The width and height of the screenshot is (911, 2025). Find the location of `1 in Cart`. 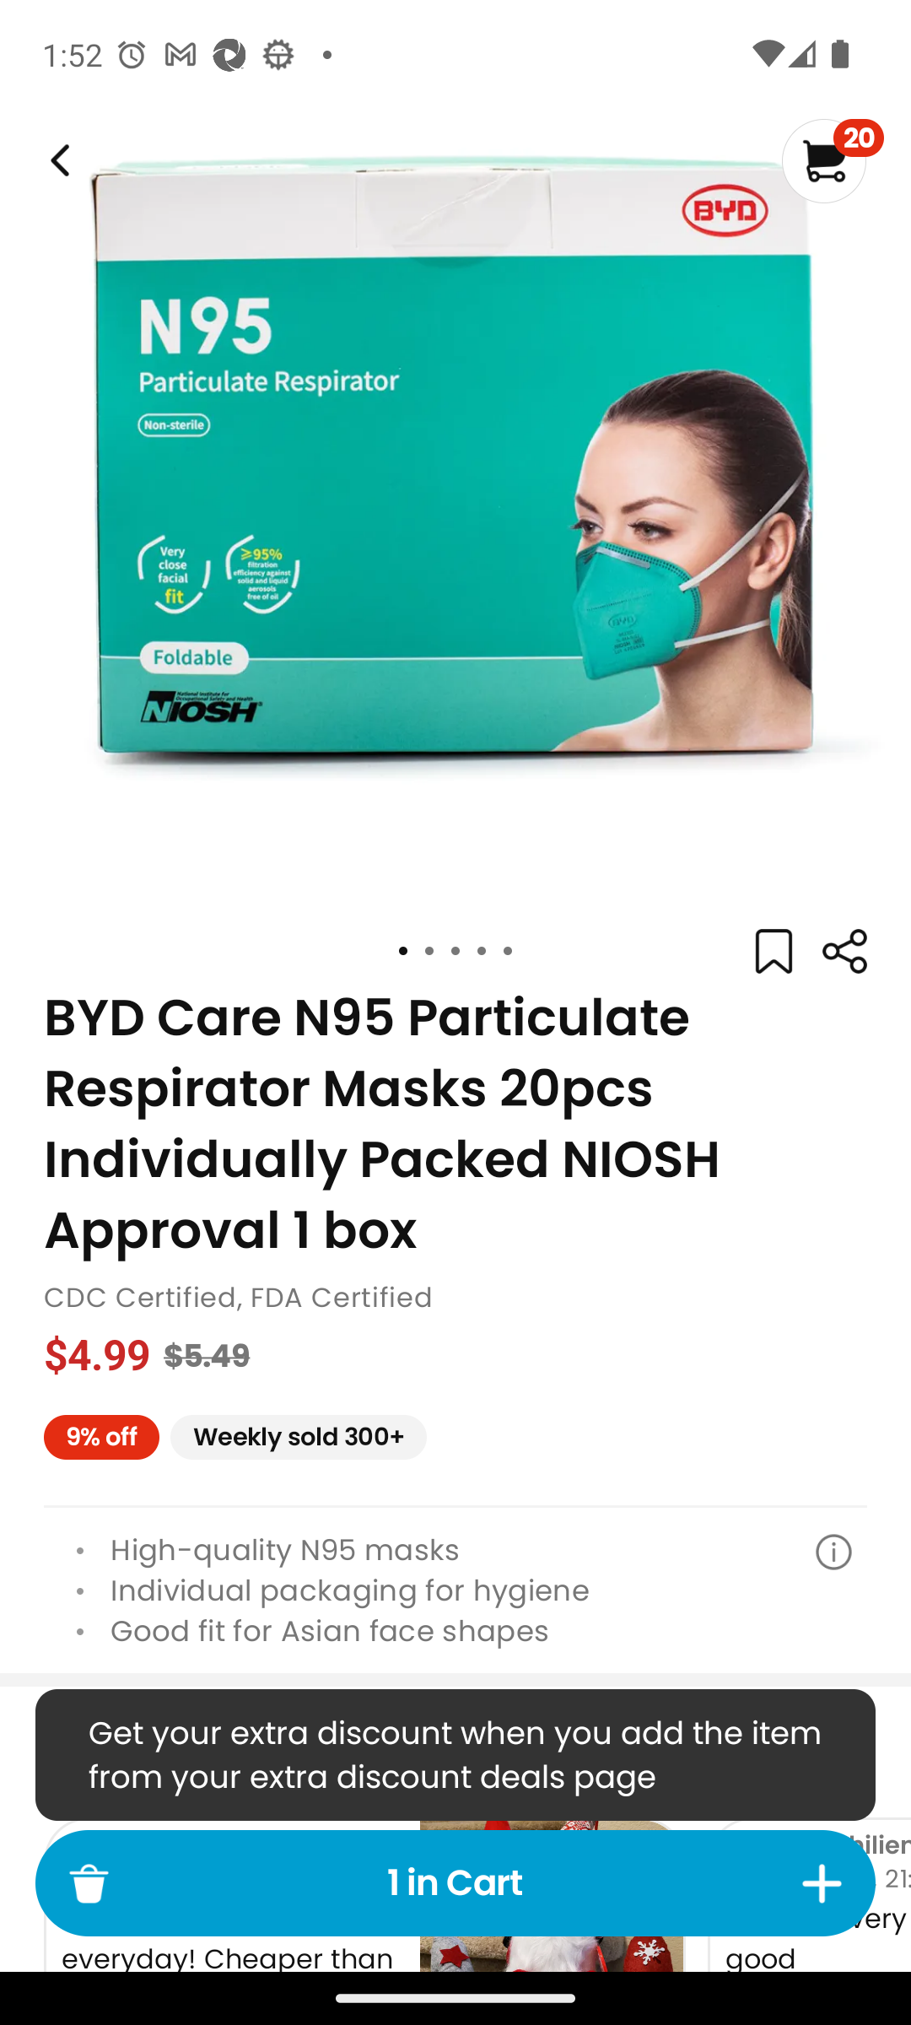

1 in Cart is located at coordinates (455, 1883).